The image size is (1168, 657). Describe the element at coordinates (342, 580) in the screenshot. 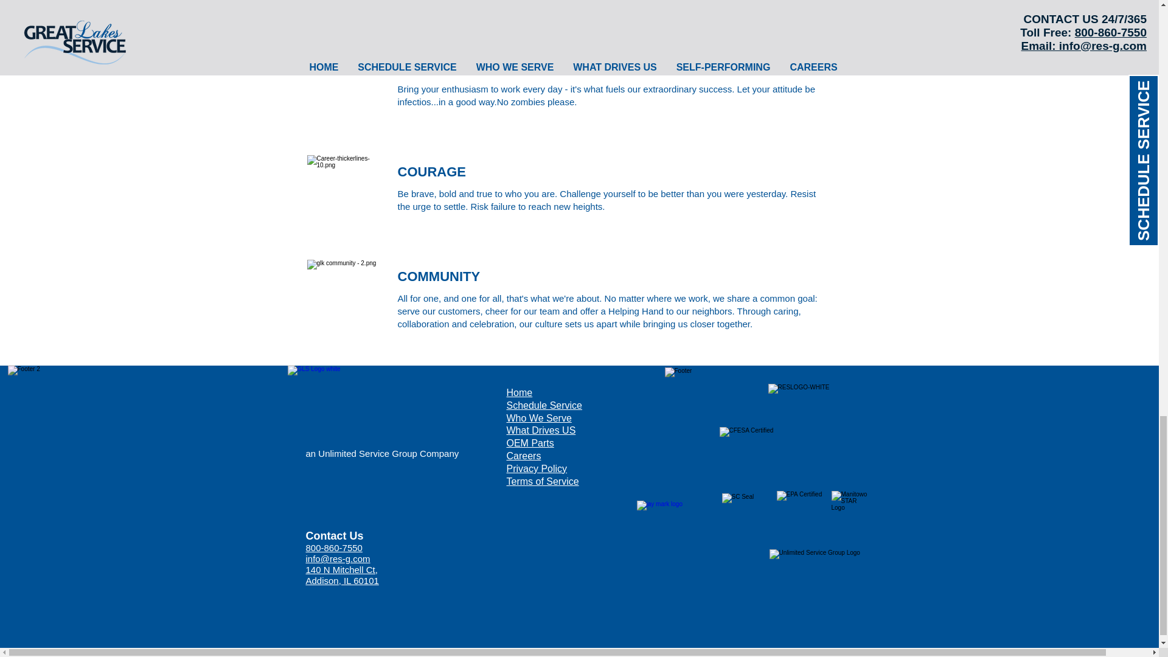

I see `Addison, IL 60101` at that location.